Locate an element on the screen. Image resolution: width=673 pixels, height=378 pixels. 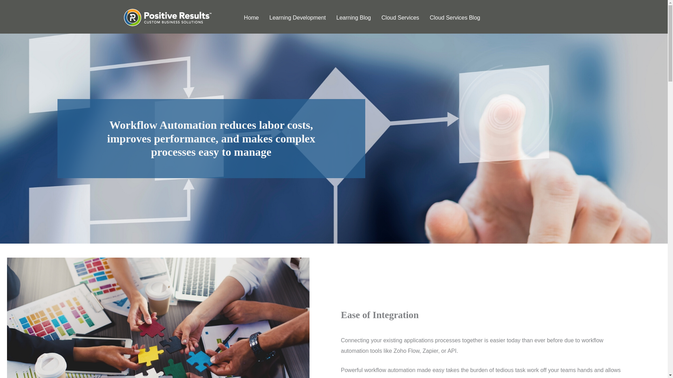
Learning Blog is located at coordinates (354, 17).